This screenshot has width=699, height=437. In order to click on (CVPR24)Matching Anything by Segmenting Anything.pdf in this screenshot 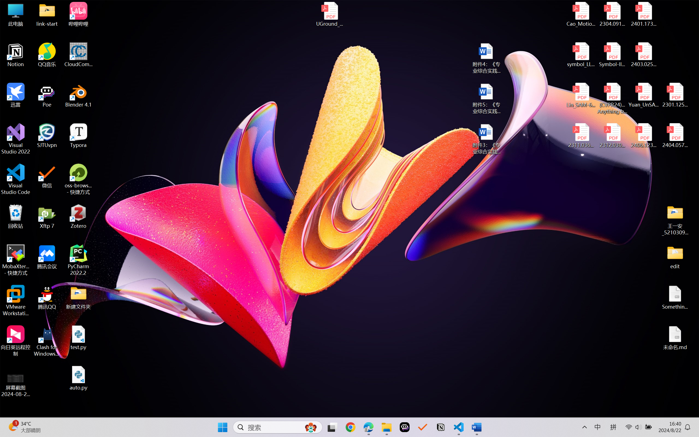, I will do `click(612, 98)`.